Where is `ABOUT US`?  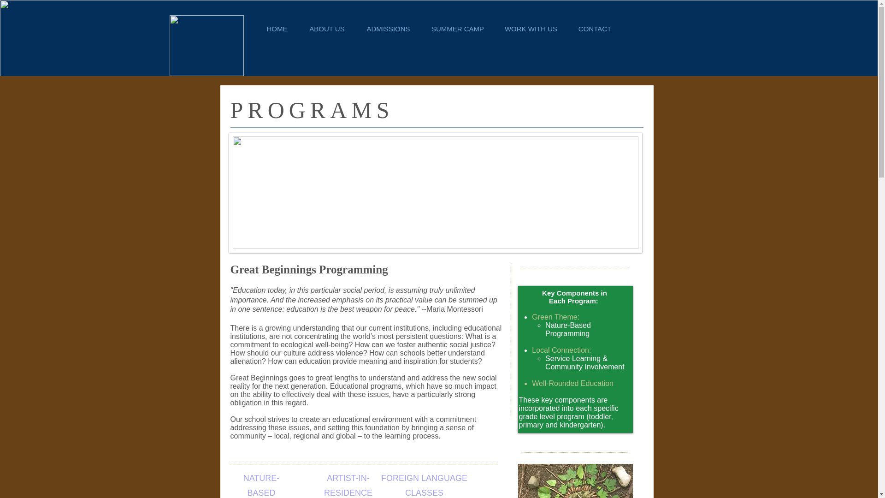 ABOUT US is located at coordinates (327, 29).